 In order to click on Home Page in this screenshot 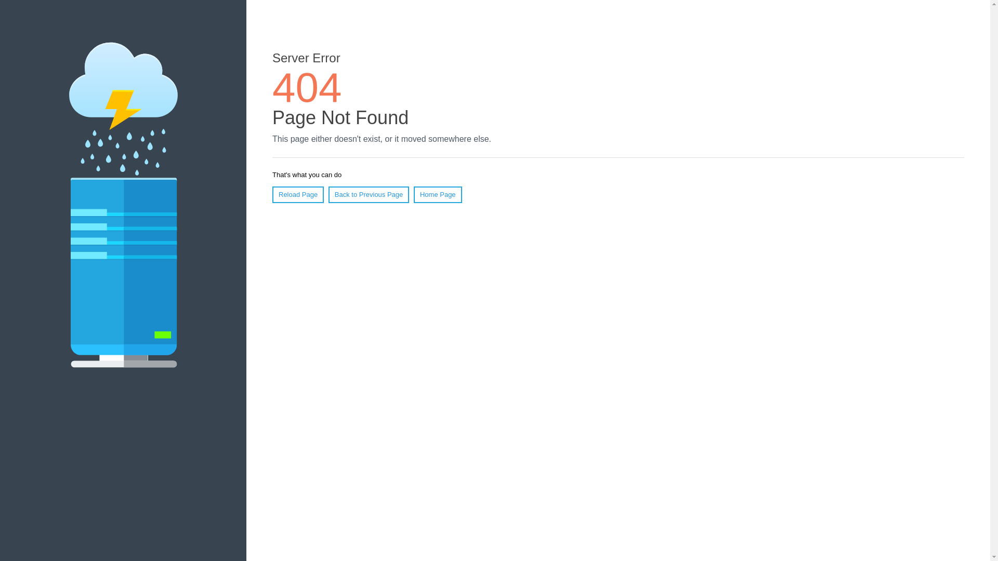, I will do `click(438, 195)`.